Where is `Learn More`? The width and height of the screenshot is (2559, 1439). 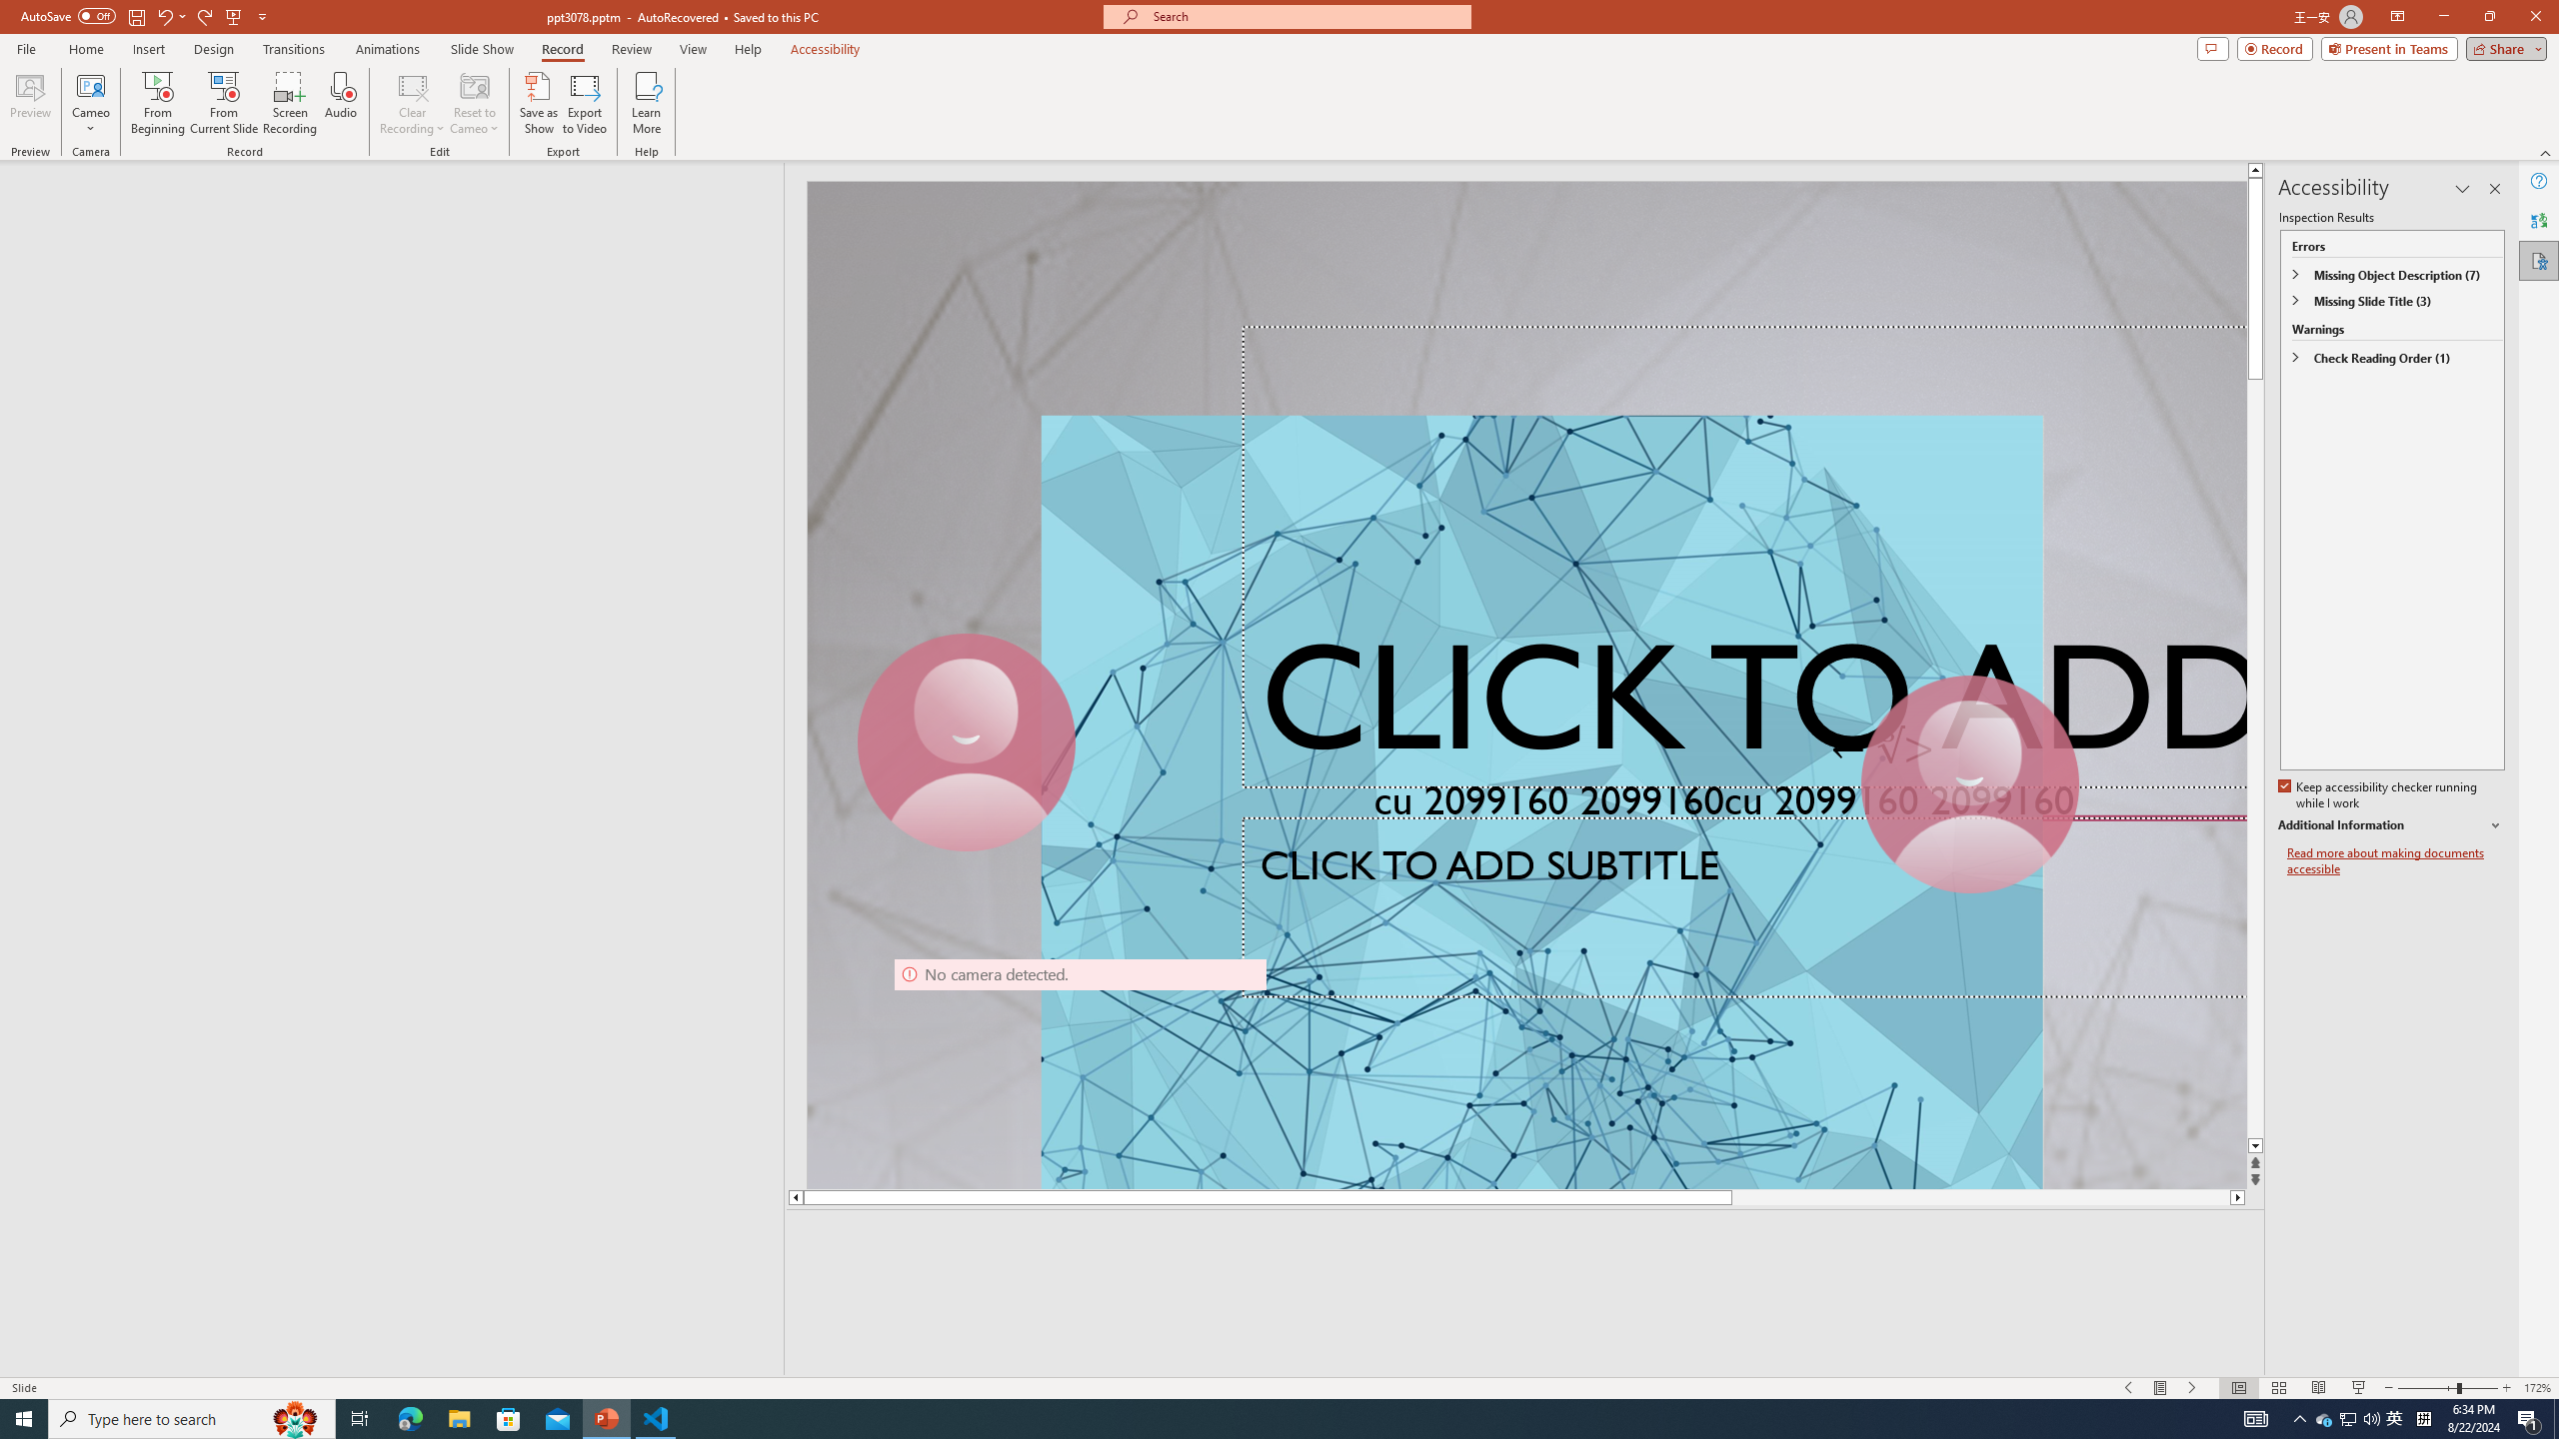
Learn More is located at coordinates (648, 103).